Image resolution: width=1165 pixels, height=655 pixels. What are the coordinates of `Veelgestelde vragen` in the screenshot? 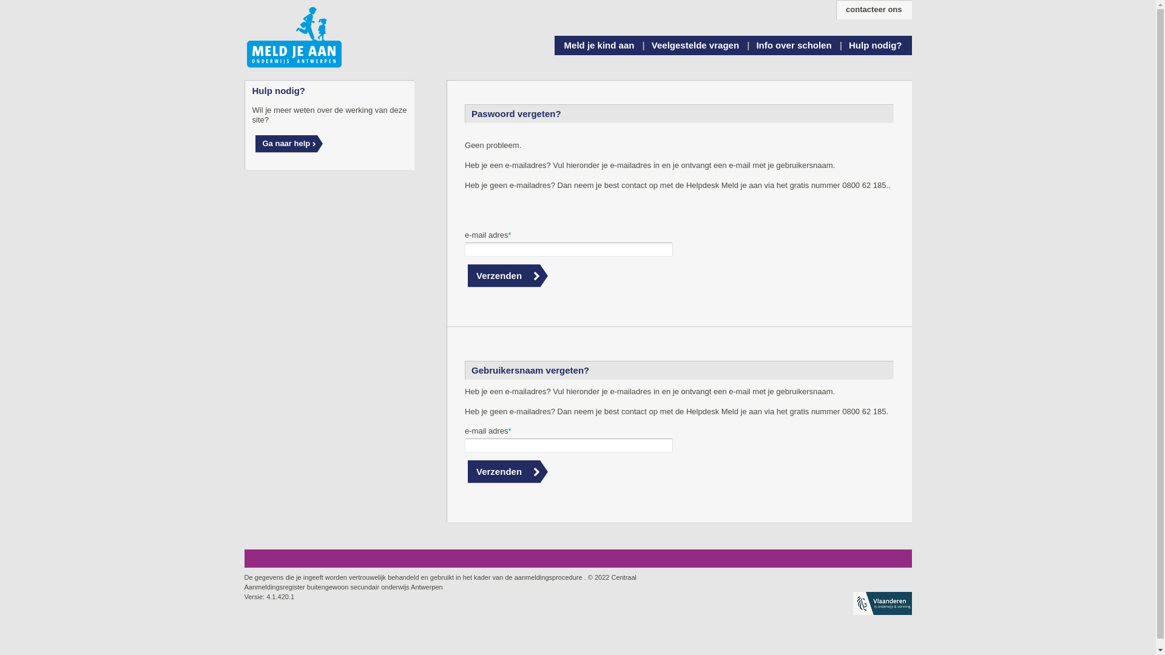 It's located at (695, 45).